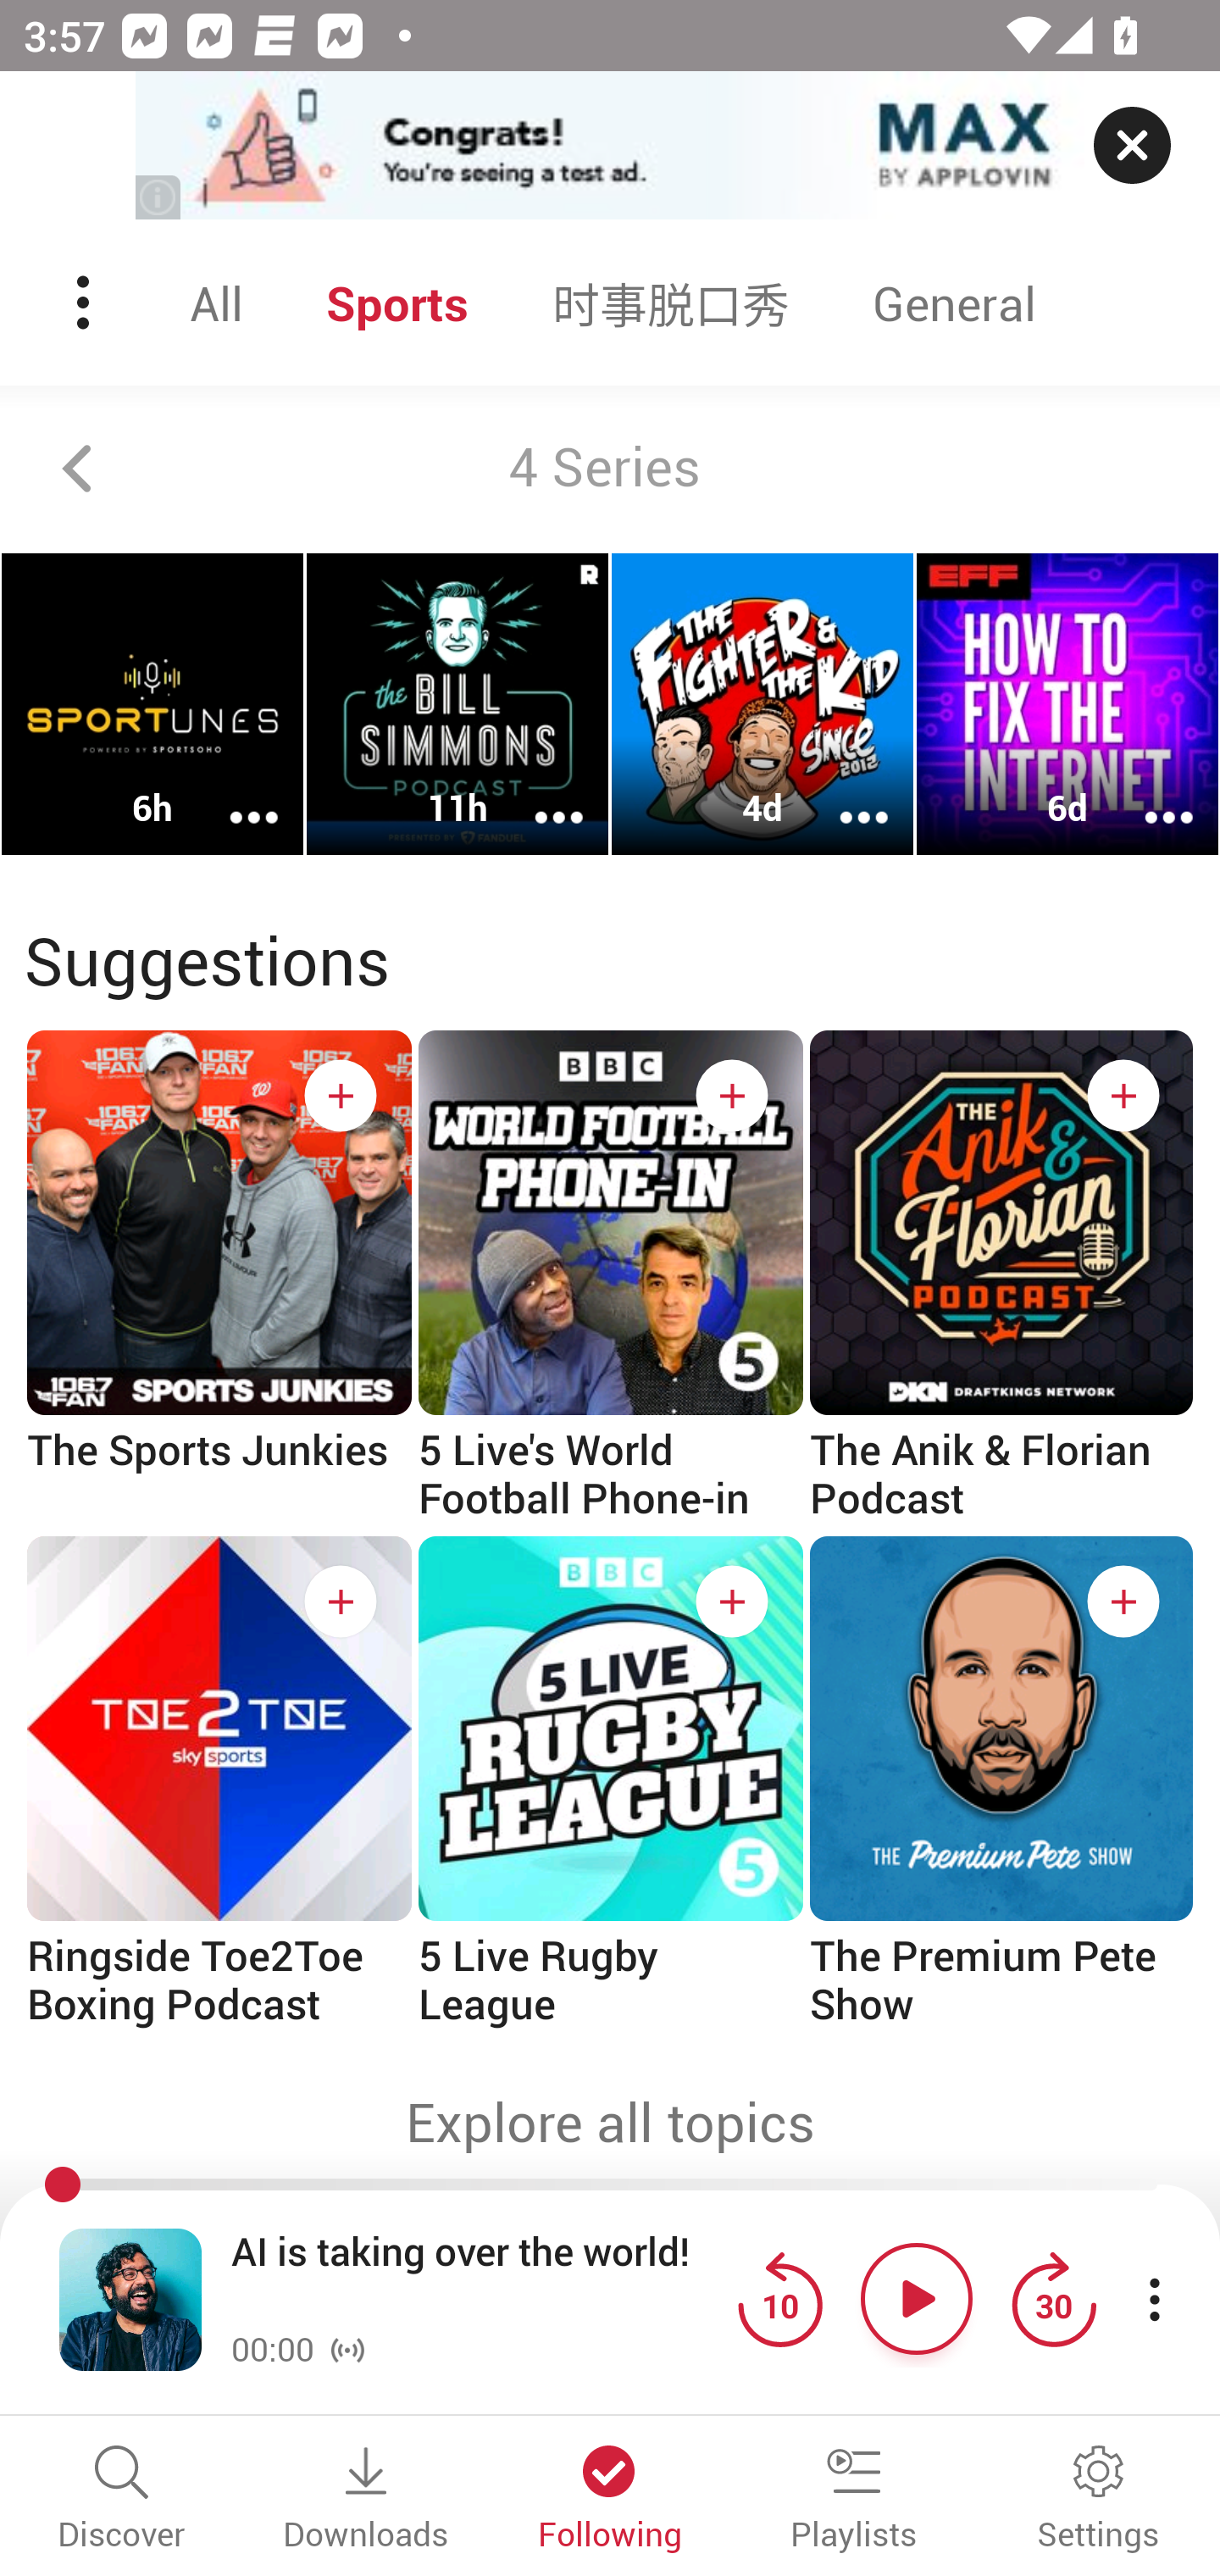 This screenshot has height=2576, width=1220. Describe the element at coordinates (1123, 1096) in the screenshot. I see `Subscribe button` at that location.